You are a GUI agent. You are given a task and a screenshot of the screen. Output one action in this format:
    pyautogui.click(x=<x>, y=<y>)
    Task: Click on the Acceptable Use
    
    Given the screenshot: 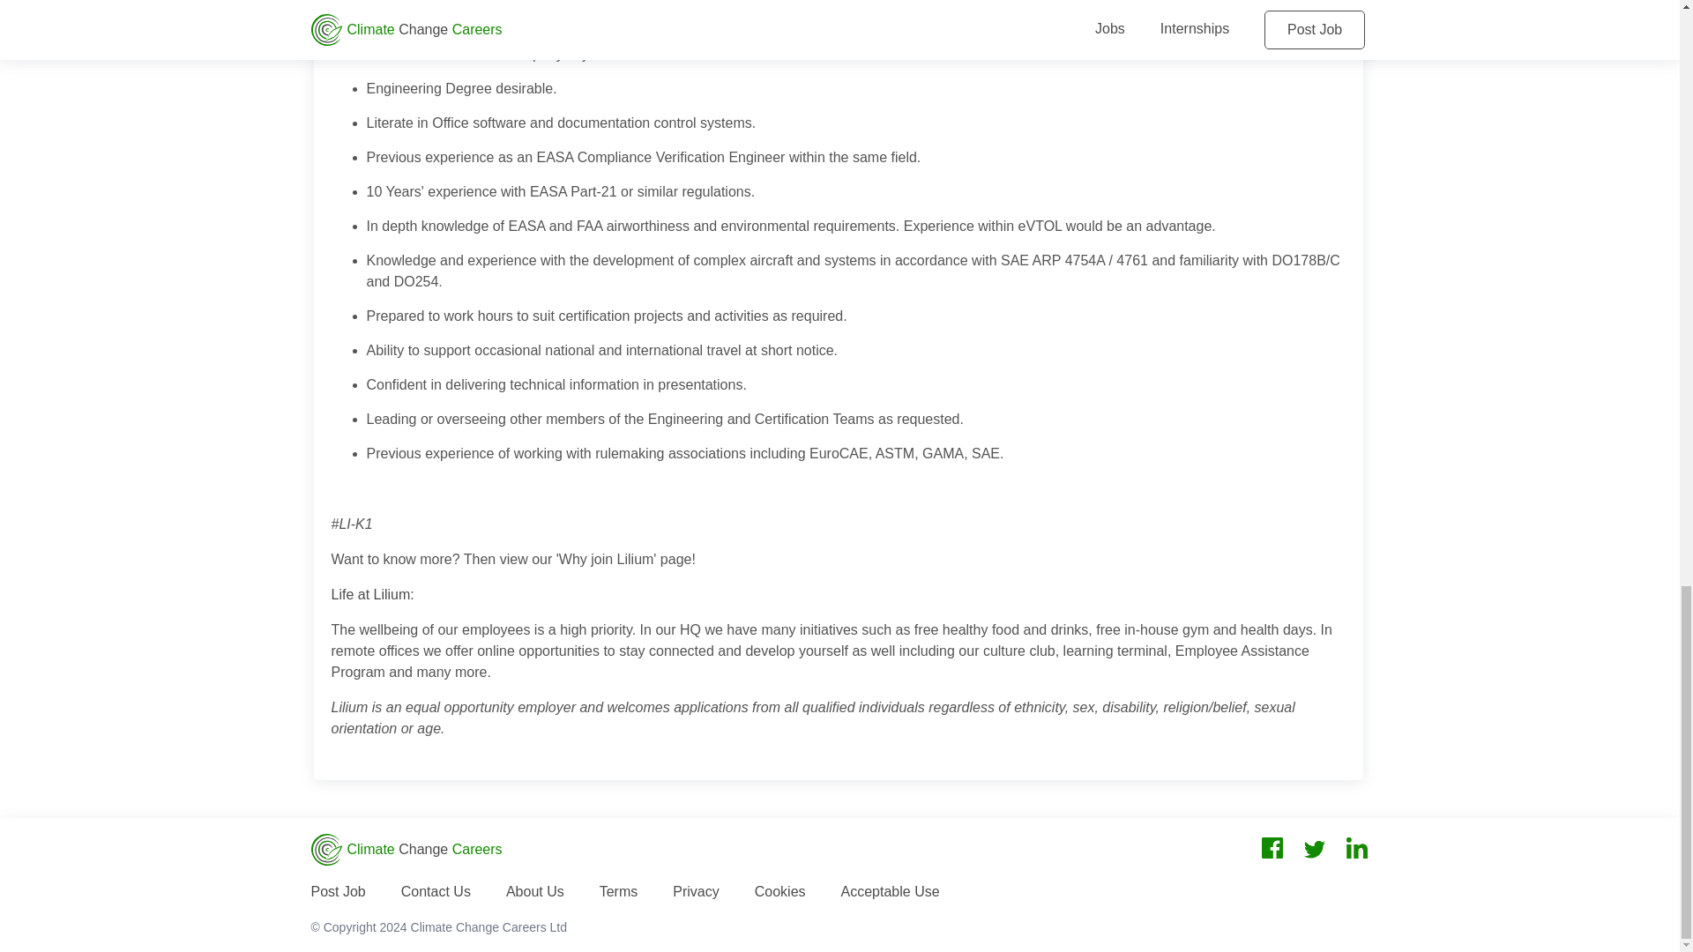 What is the action you would take?
    pyautogui.click(x=891, y=892)
    